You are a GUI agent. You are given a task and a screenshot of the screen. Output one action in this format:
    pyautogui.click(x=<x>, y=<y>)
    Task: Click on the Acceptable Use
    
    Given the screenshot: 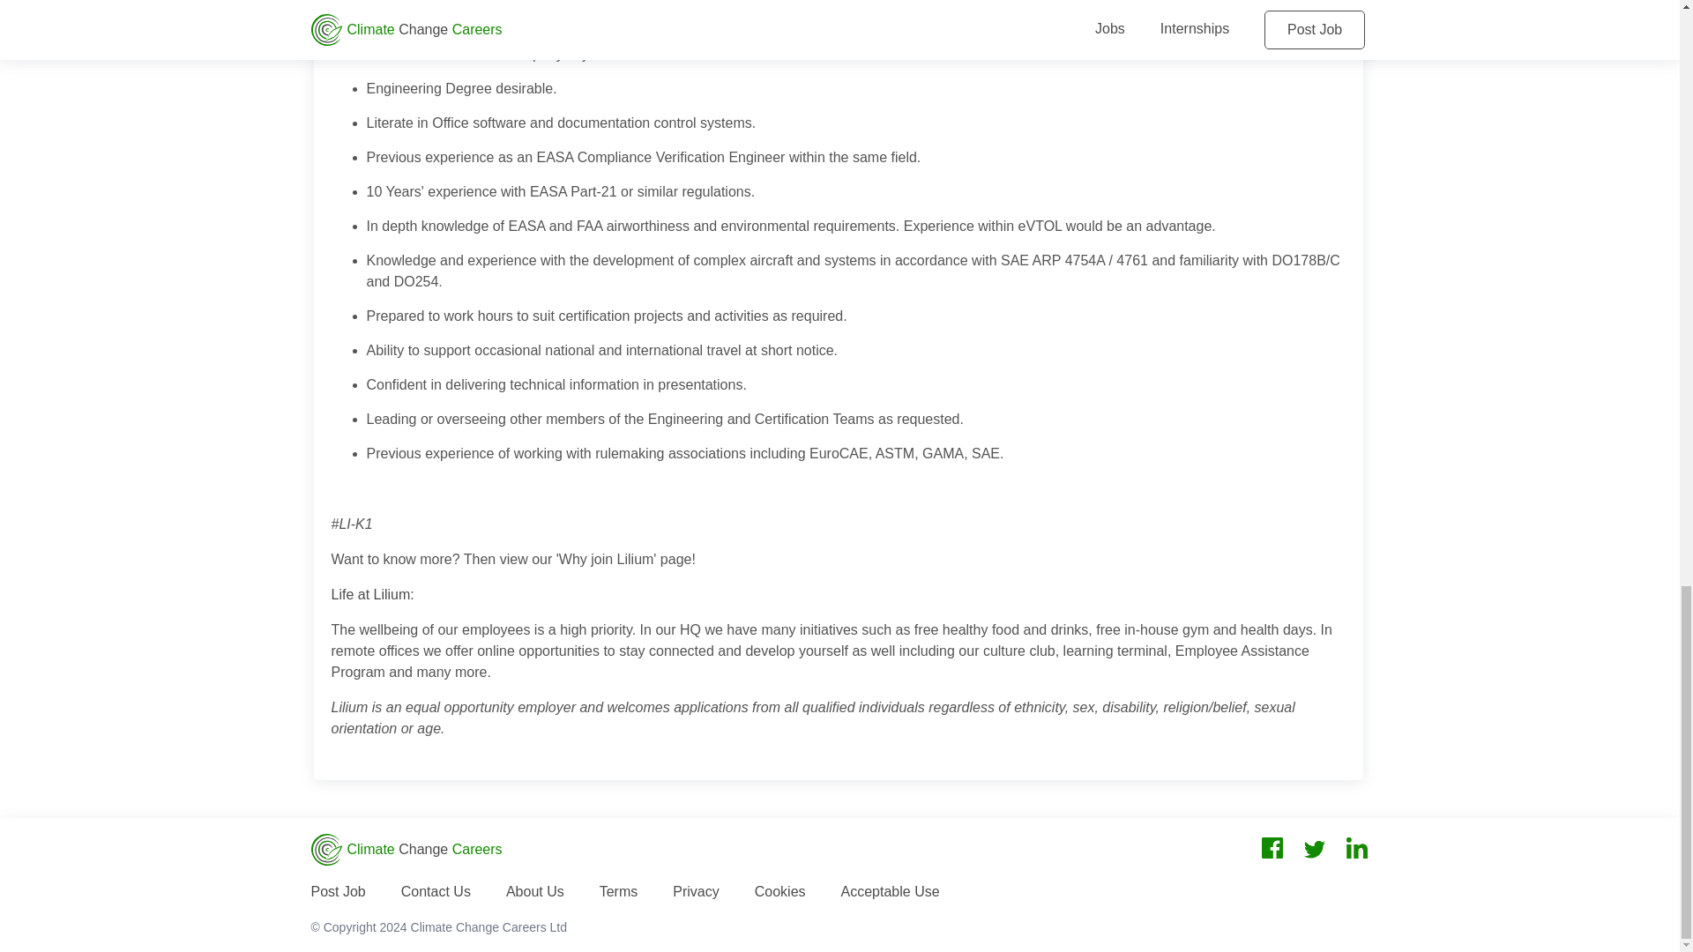 What is the action you would take?
    pyautogui.click(x=891, y=892)
    